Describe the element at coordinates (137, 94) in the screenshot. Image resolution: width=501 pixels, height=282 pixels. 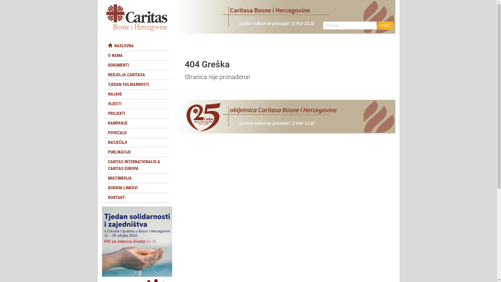
I see `NAJAVE` at that location.